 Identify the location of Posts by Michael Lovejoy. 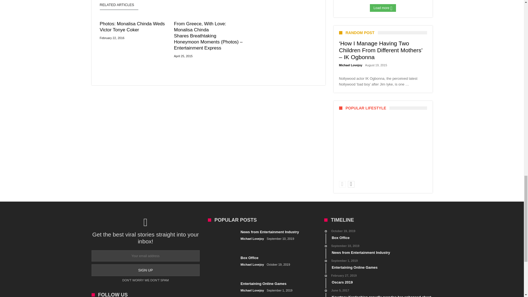
(350, 65).